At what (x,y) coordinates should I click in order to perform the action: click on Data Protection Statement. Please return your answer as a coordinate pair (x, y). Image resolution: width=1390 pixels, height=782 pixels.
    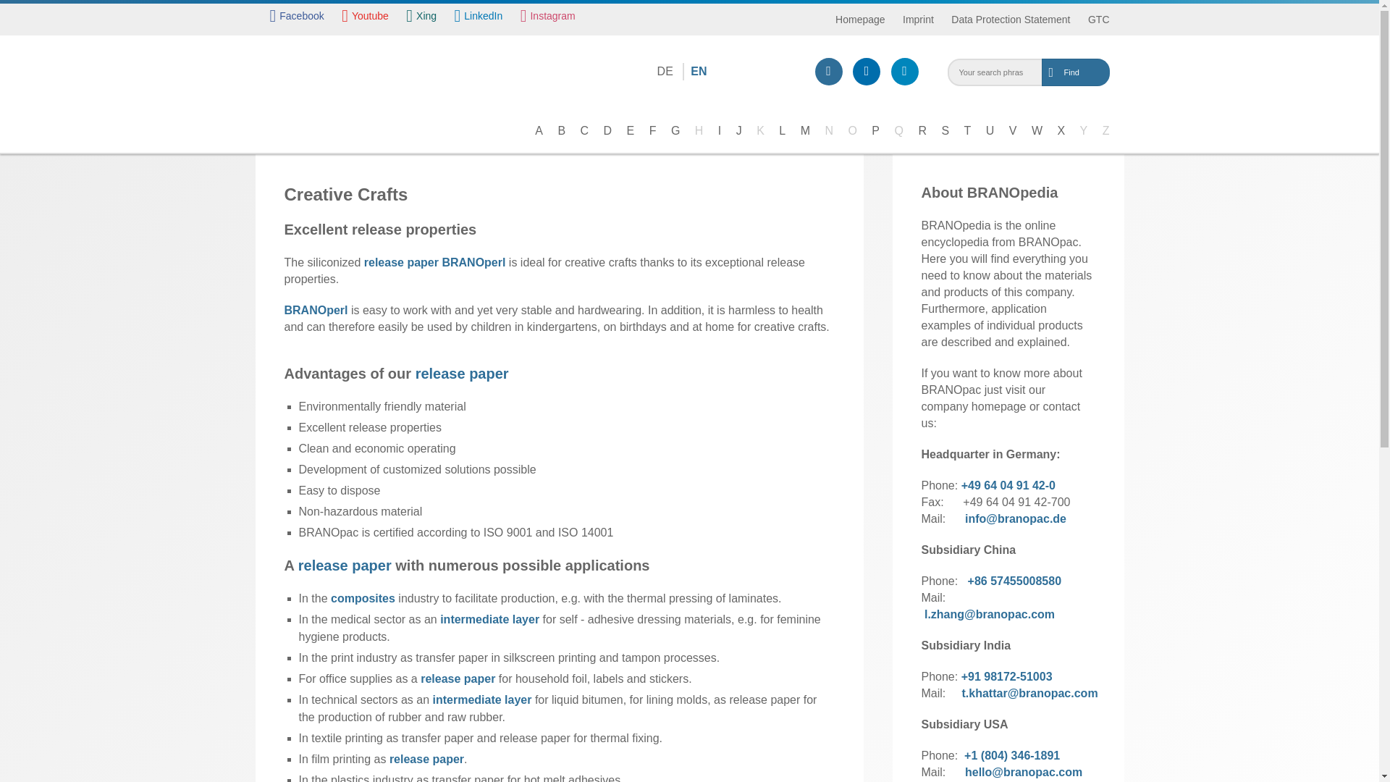
    Looking at the image, I should click on (1011, 19).